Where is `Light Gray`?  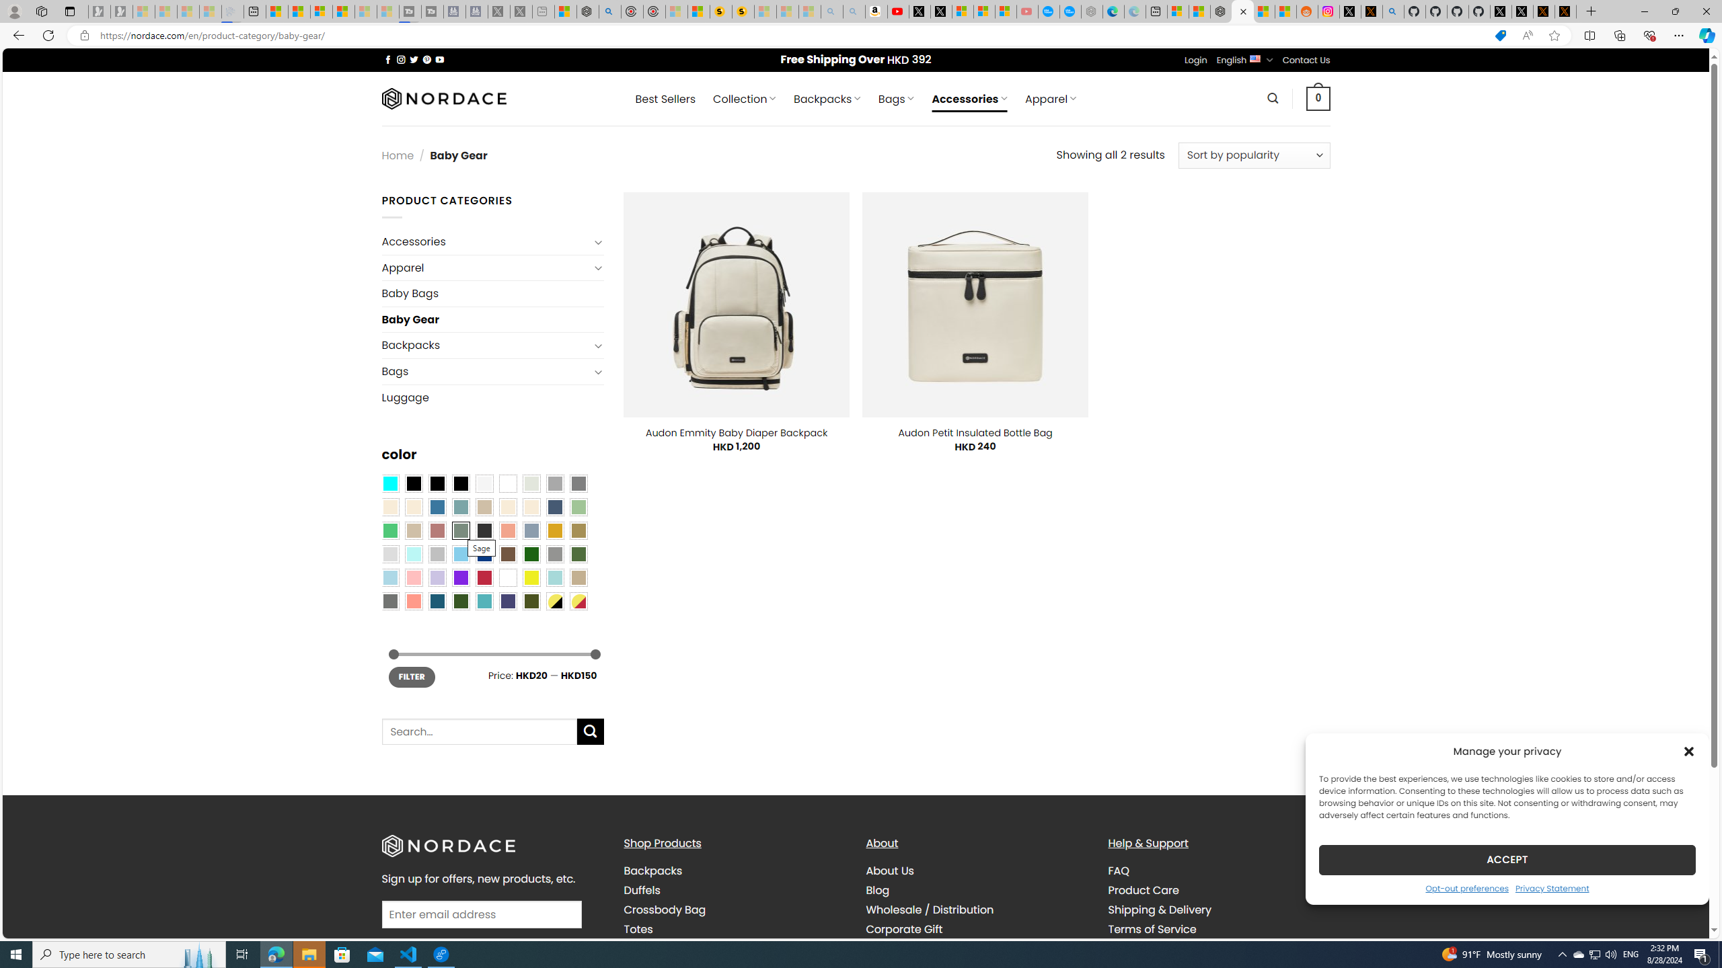
Light Gray is located at coordinates (389, 553).